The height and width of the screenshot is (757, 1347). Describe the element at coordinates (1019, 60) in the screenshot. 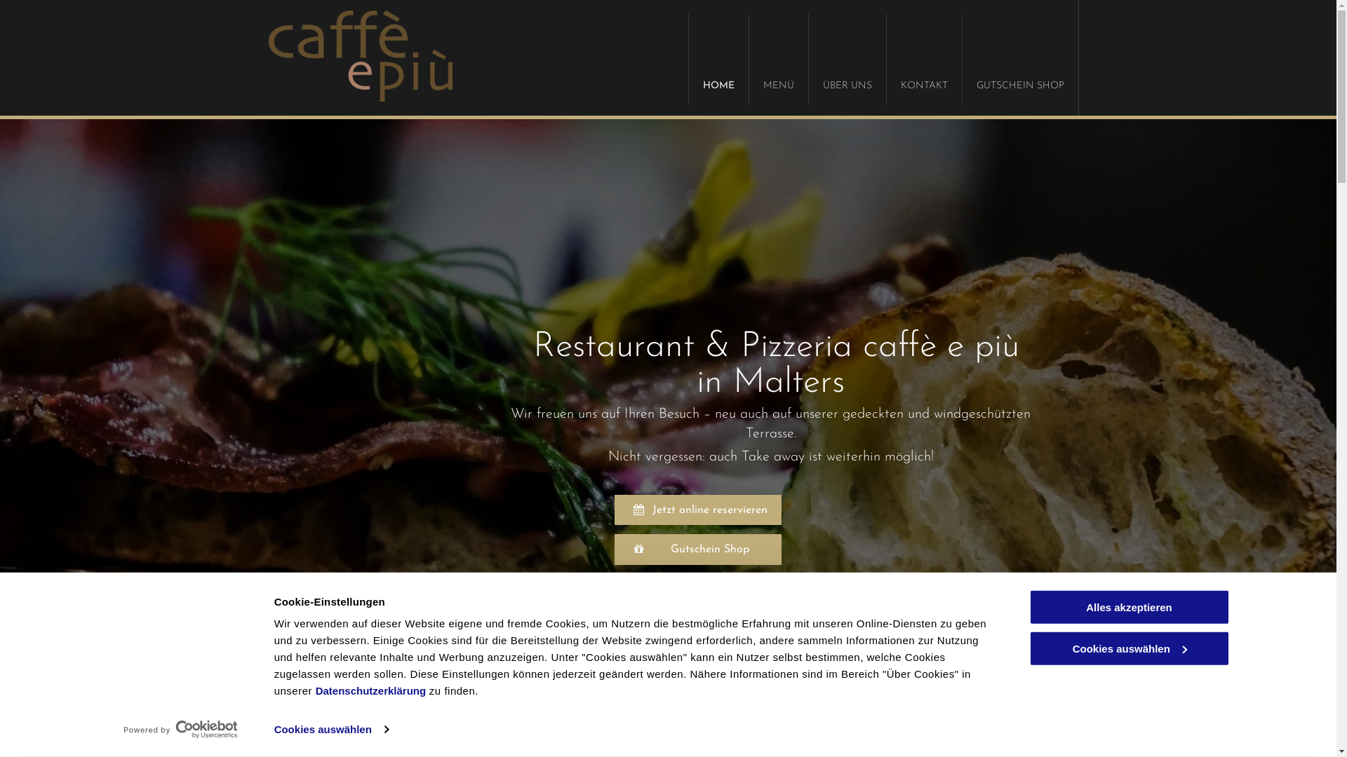

I see `GUTSCHEIN SHOP` at that location.